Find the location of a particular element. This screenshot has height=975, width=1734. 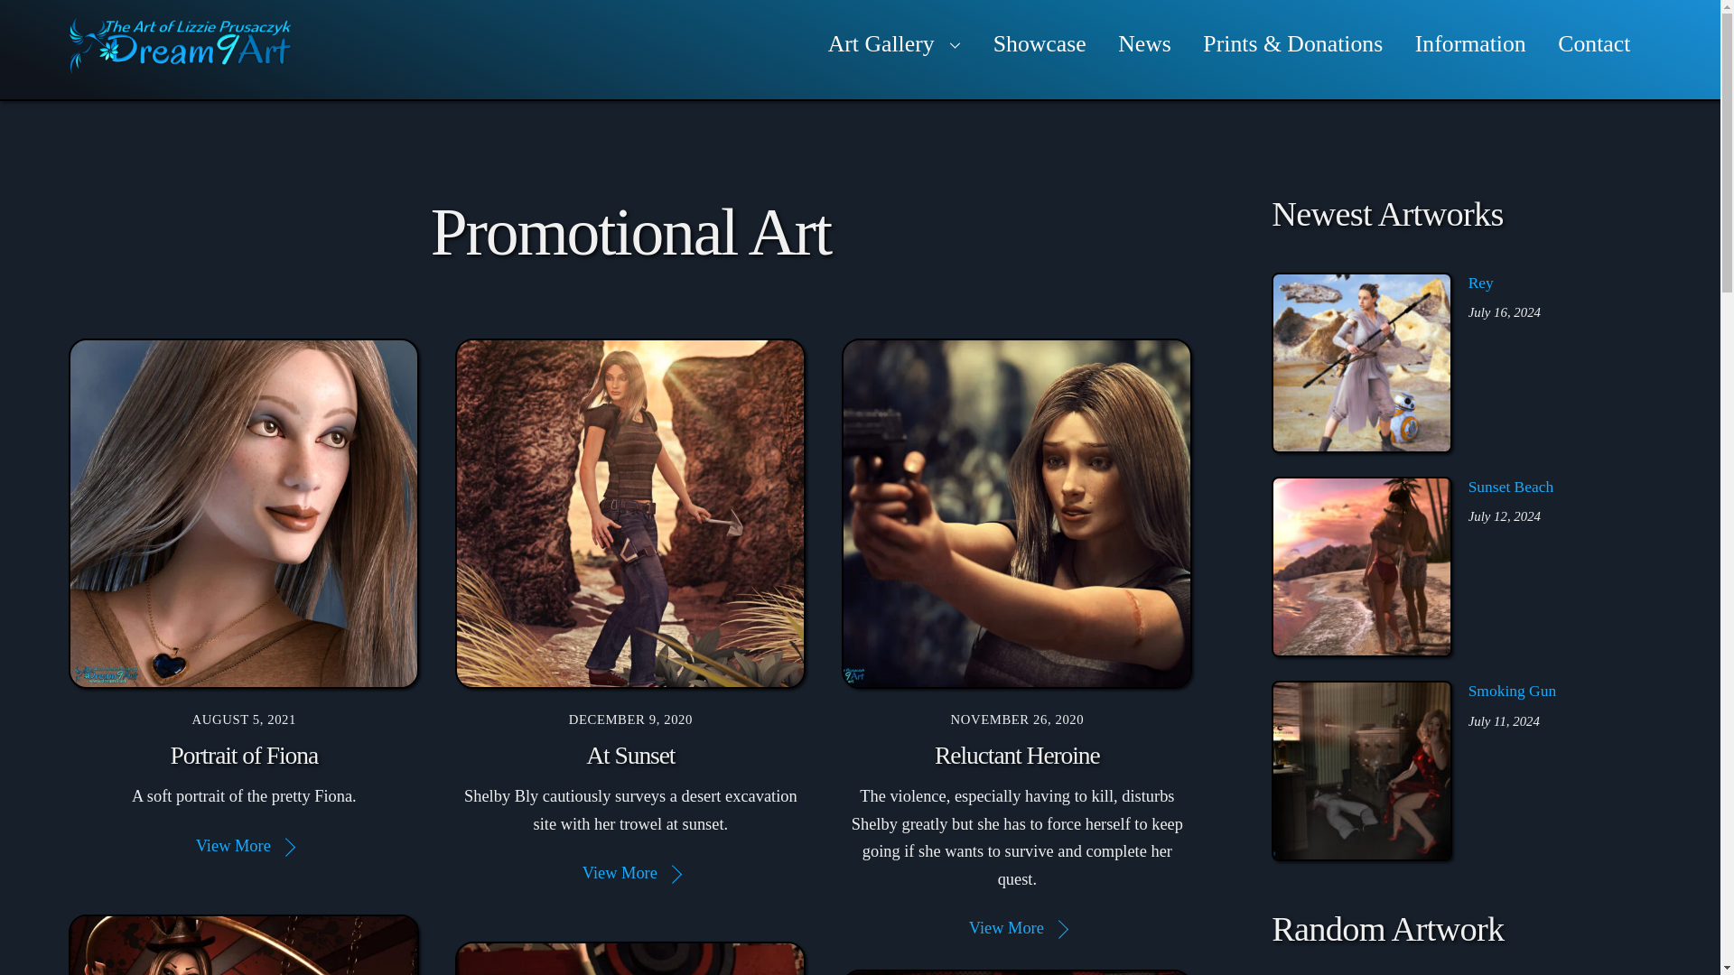

dream9art Rey is located at coordinates (1362, 363).